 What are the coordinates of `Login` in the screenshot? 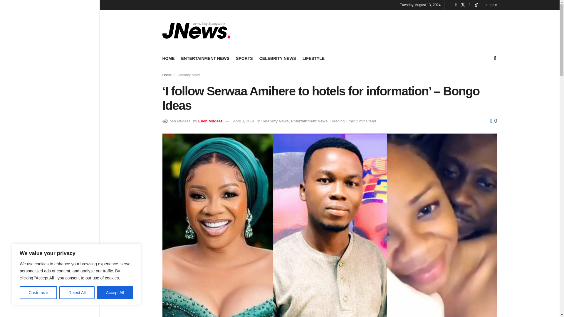 It's located at (491, 5).